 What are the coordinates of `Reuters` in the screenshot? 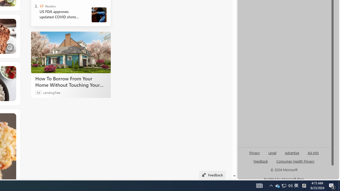 It's located at (41, 6).